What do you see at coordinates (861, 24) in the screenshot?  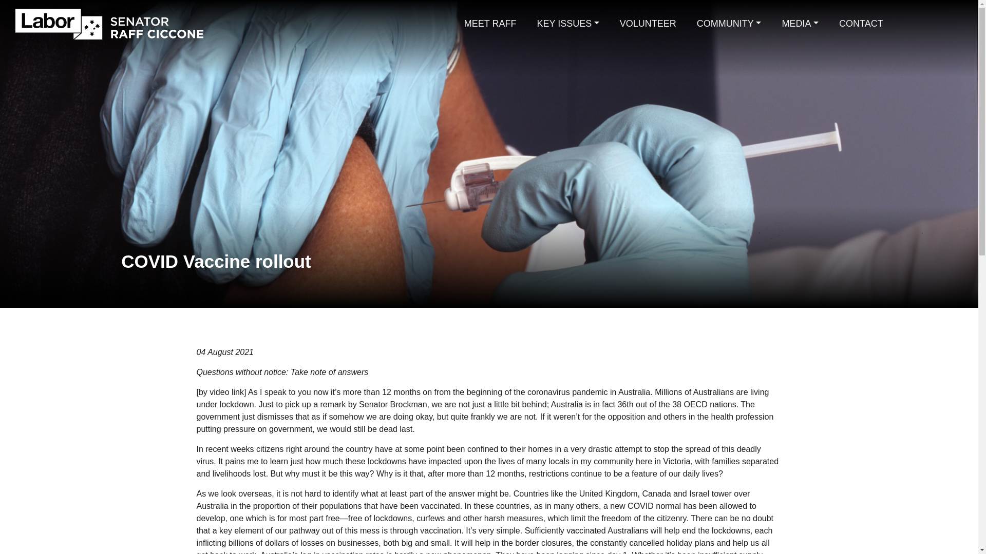 I see `Contact` at bounding box center [861, 24].